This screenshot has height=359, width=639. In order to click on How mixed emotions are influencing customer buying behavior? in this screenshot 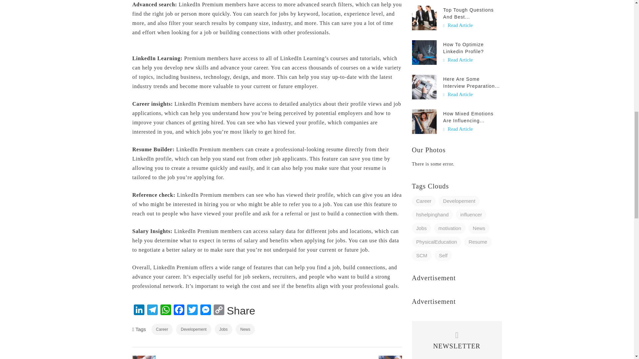, I will do `click(424, 121)`.